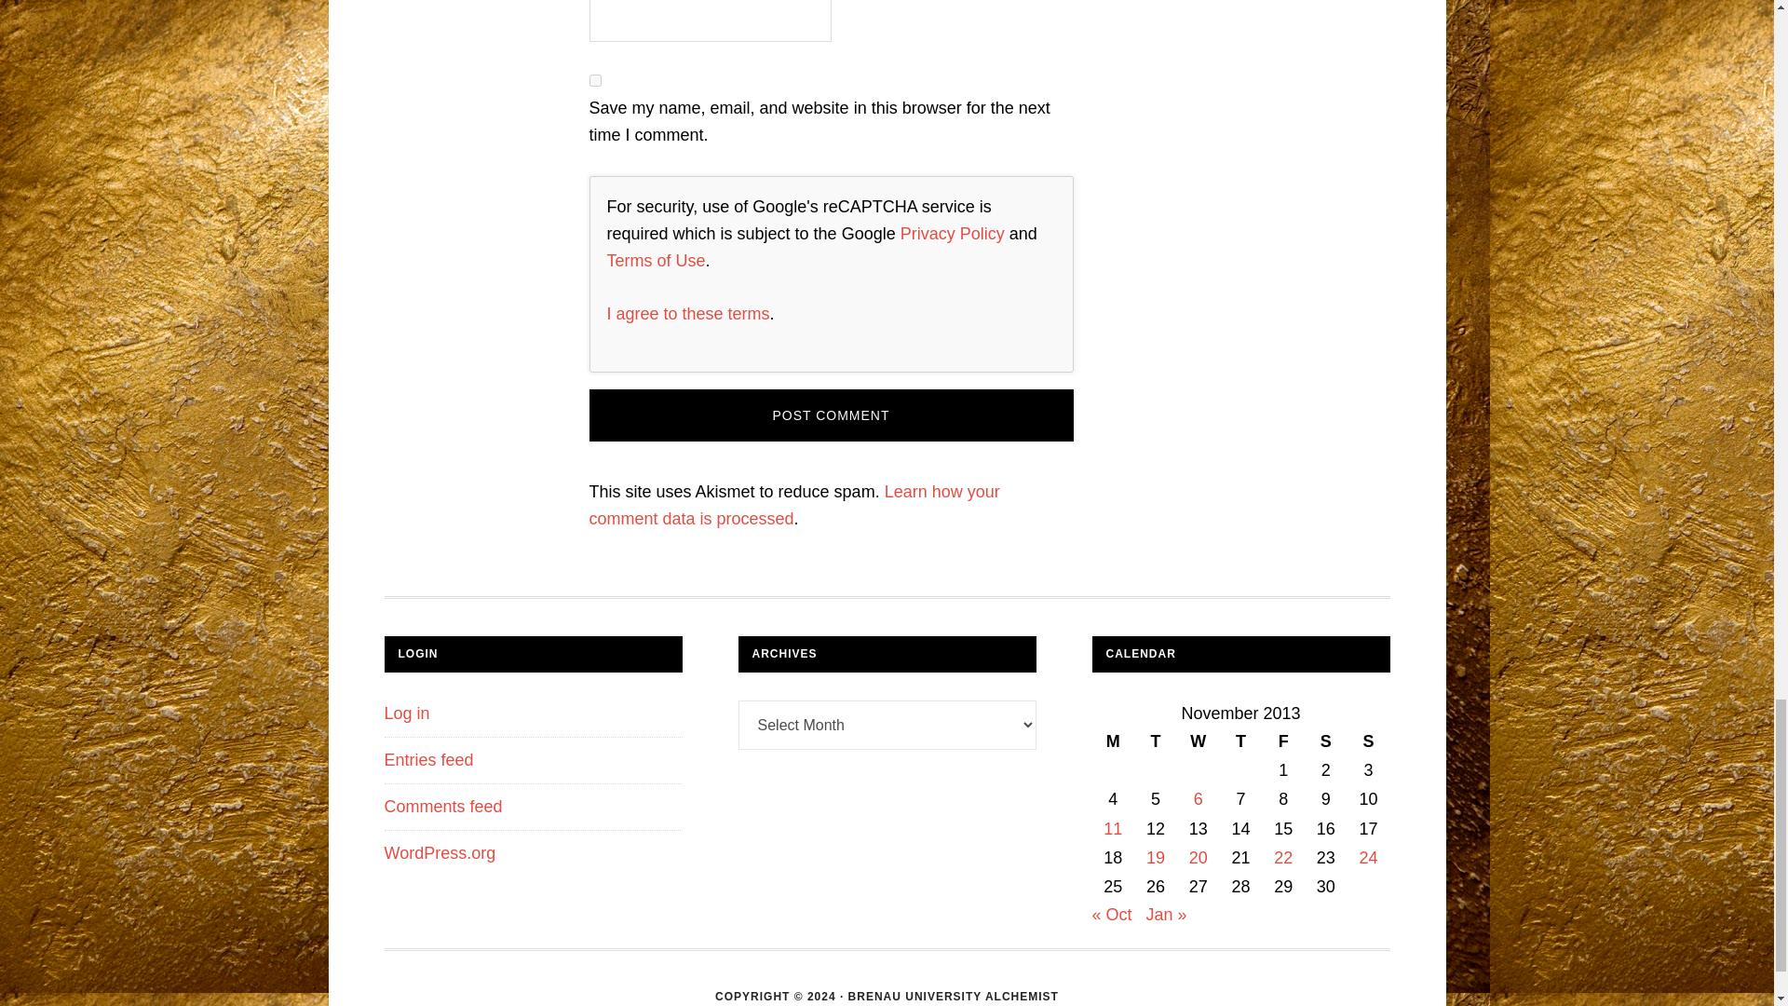  I want to click on Terms of Use, so click(657, 261).